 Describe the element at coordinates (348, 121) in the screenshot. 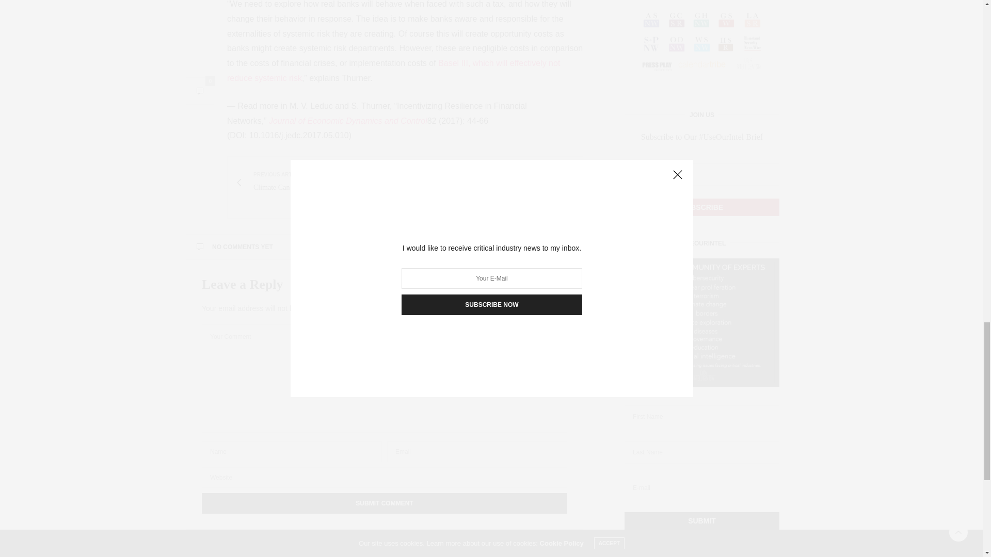

I see `Journal of Economic Dynamics and Control` at that location.